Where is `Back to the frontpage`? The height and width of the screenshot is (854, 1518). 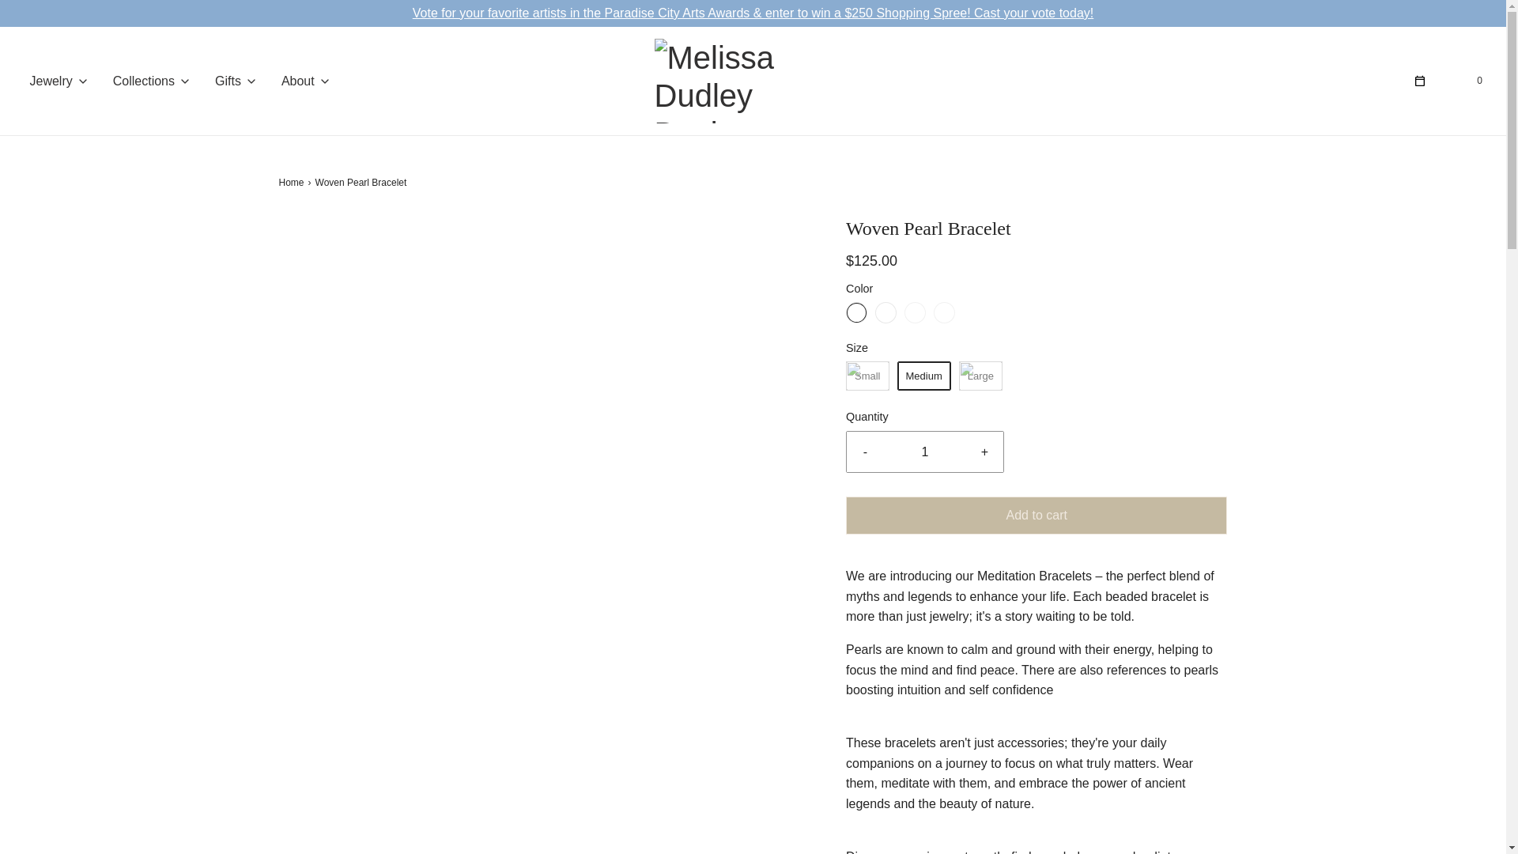 Back to the frontpage is located at coordinates (293, 183).